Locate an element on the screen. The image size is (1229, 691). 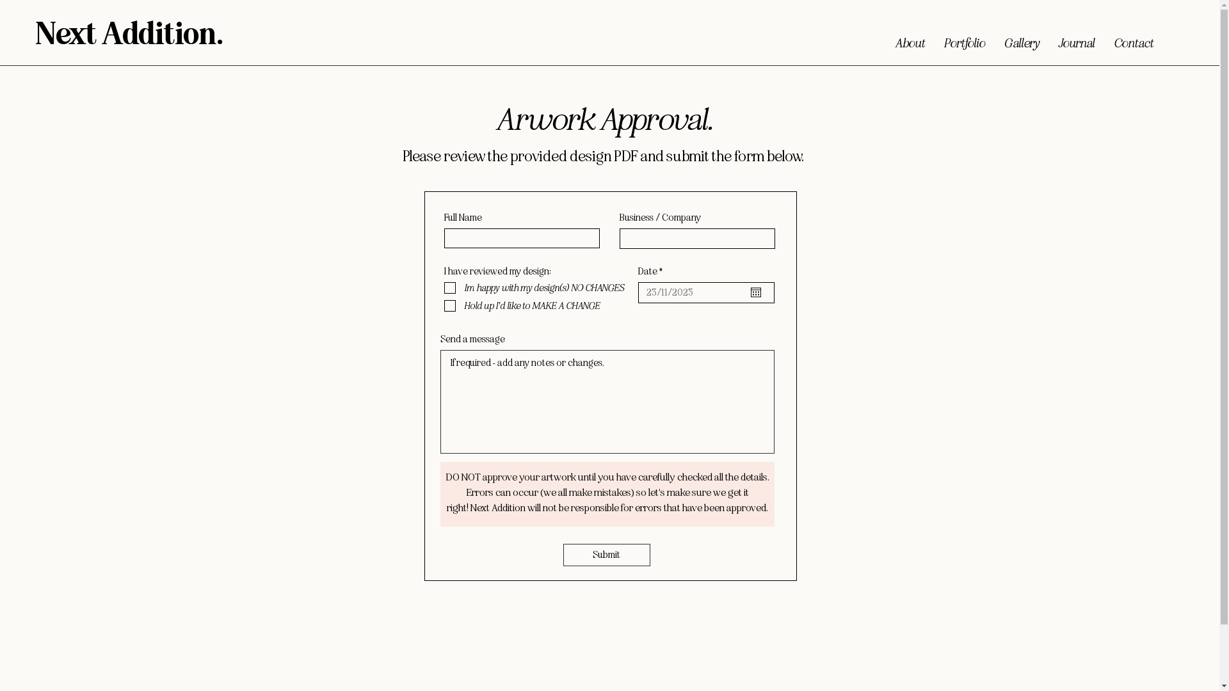
Submit is located at coordinates (607, 555).